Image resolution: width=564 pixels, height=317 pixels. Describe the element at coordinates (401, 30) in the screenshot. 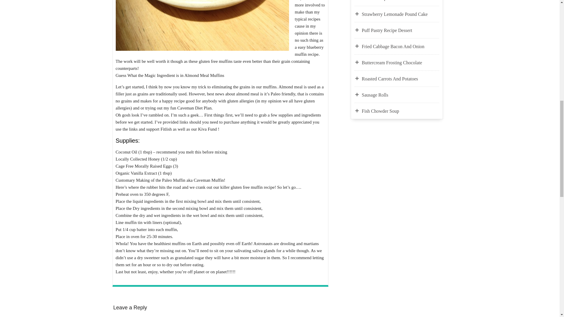

I see `Puff Pastry Recipe Dessert` at that location.